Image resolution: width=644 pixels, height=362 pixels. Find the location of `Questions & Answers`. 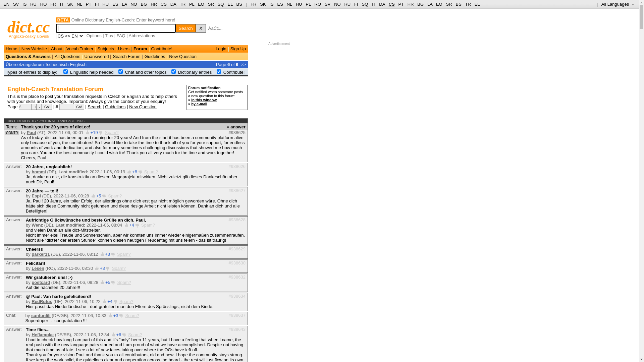

Questions & Answers is located at coordinates (28, 56).